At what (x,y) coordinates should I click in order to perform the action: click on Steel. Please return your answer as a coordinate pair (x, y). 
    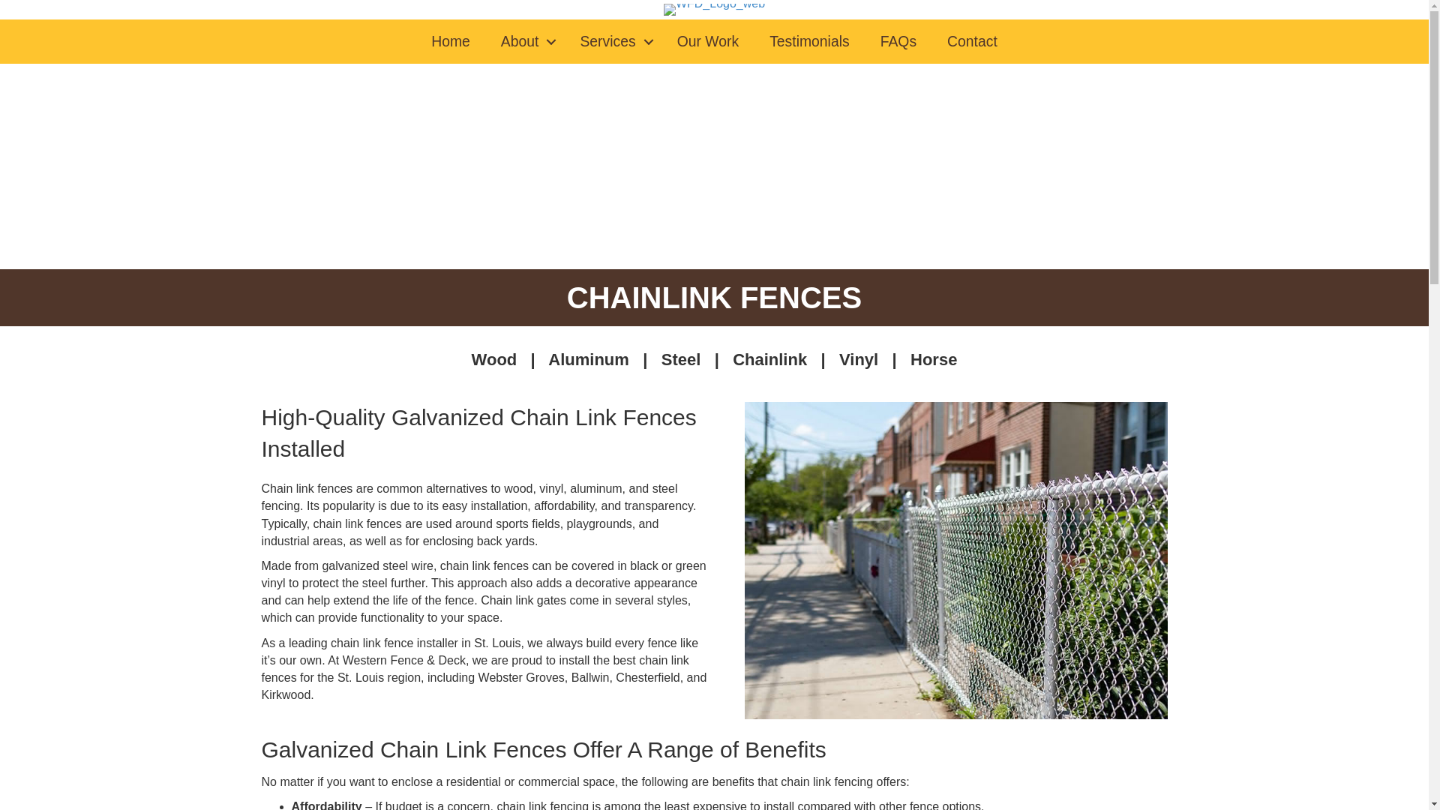
    Looking at the image, I should click on (681, 359).